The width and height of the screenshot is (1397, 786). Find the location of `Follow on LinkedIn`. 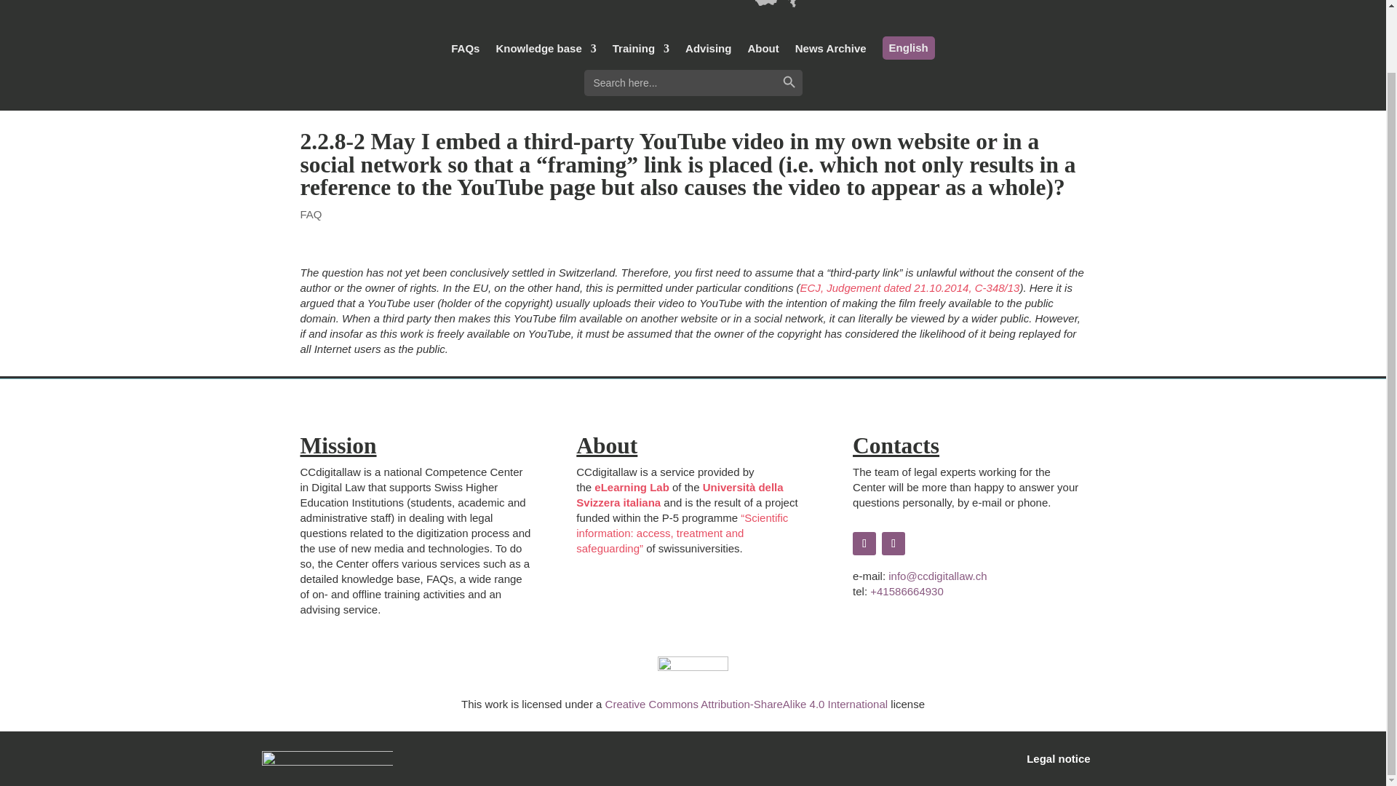

Follow on LinkedIn is located at coordinates (893, 543).